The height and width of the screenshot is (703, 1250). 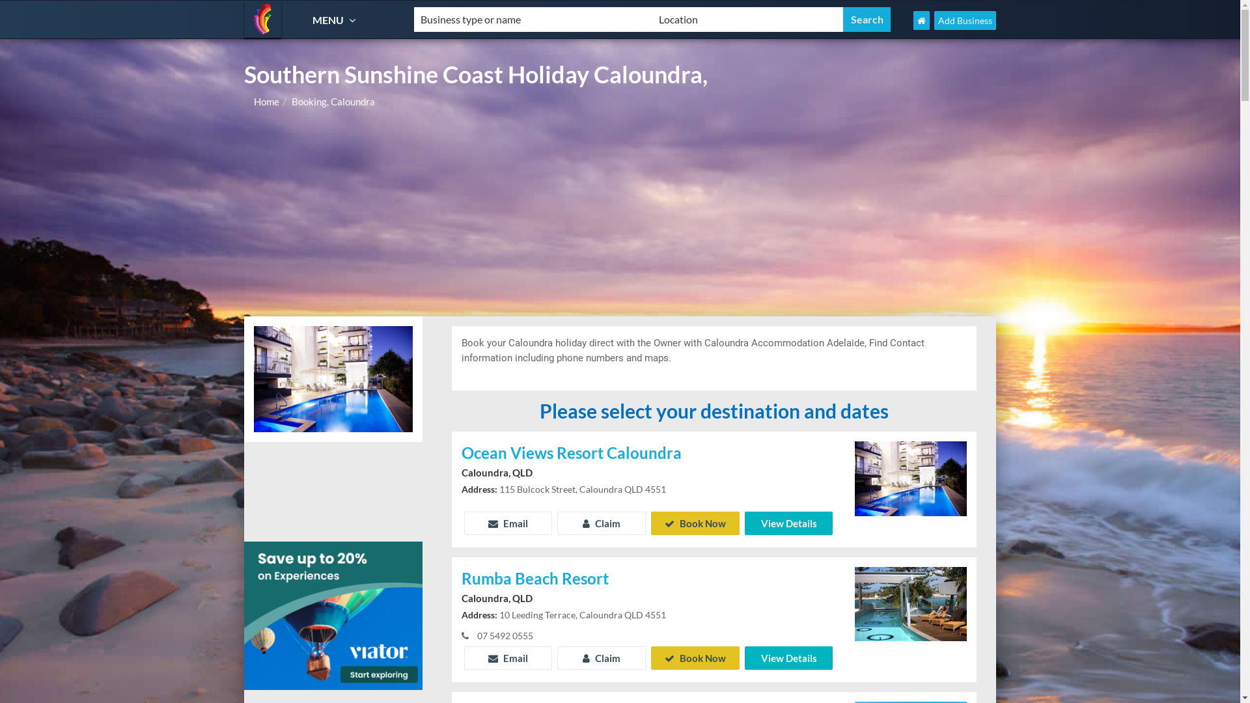 I want to click on Book Now, so click(x=695, y=523).